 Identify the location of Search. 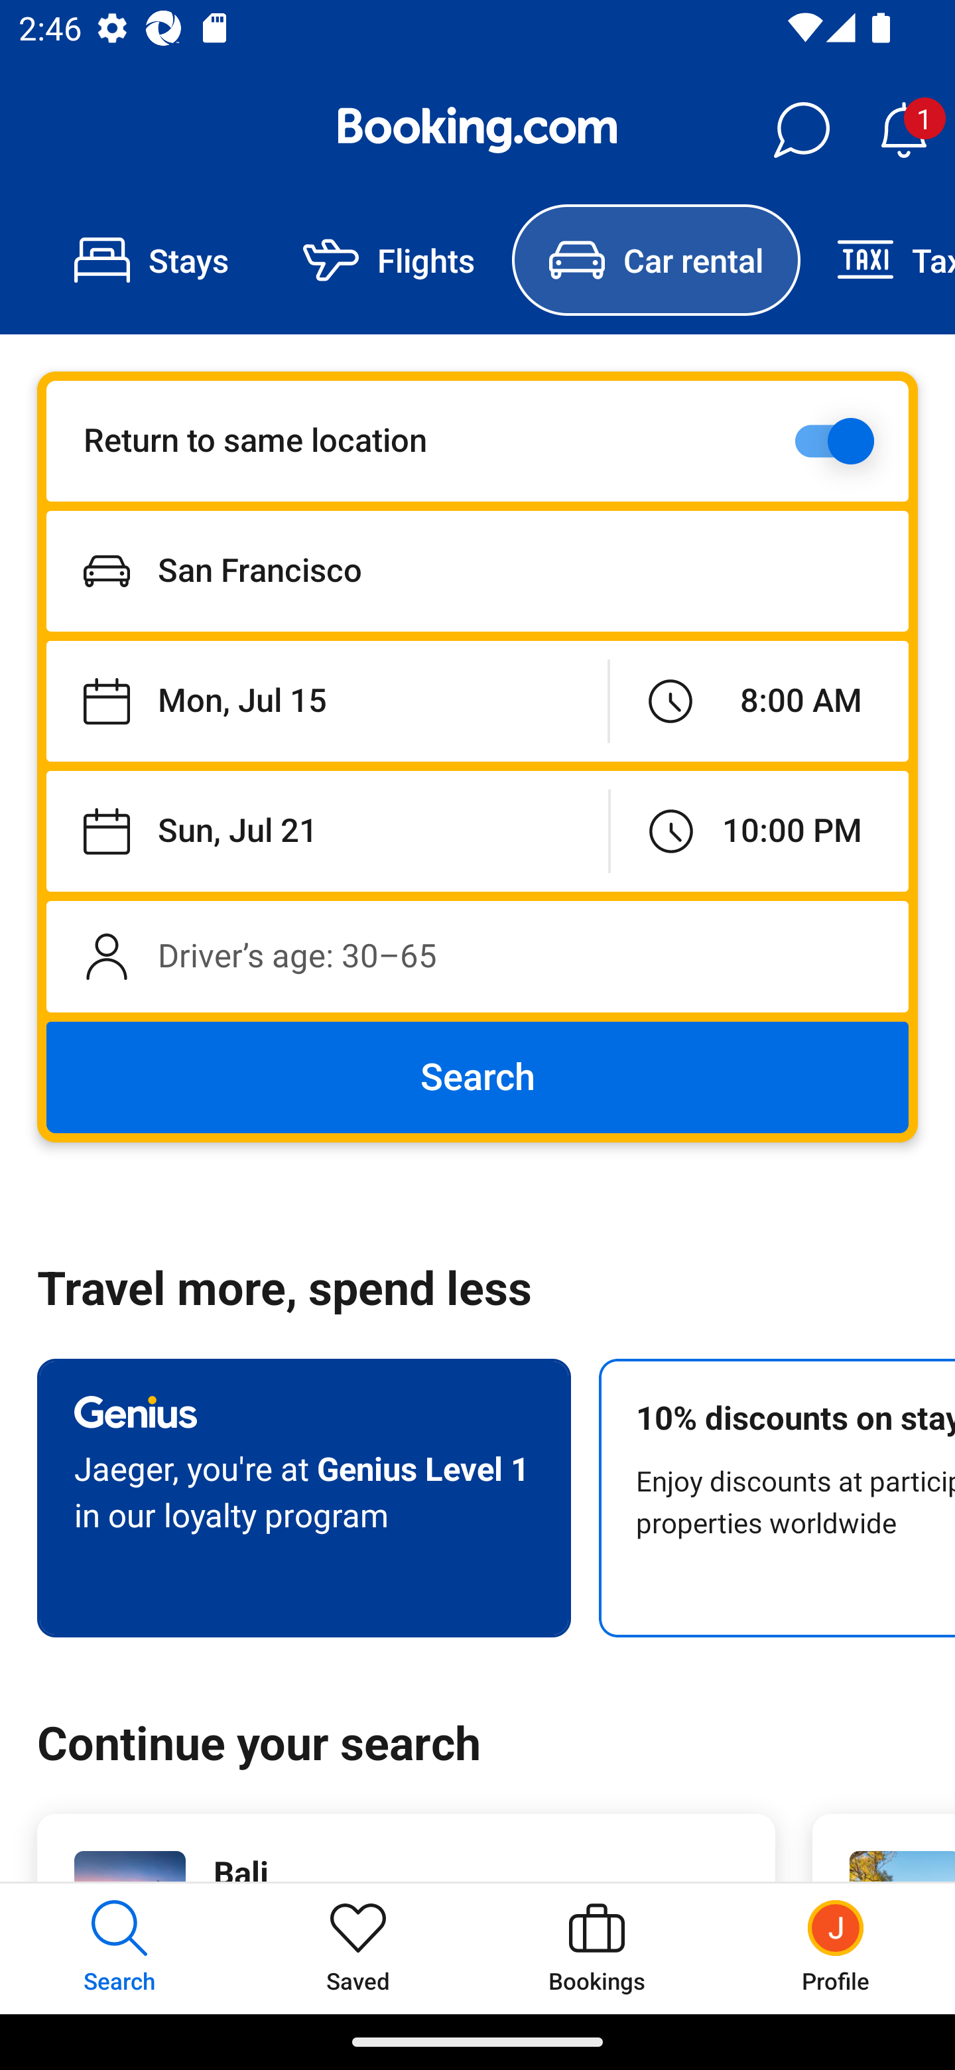
(477, 1077).